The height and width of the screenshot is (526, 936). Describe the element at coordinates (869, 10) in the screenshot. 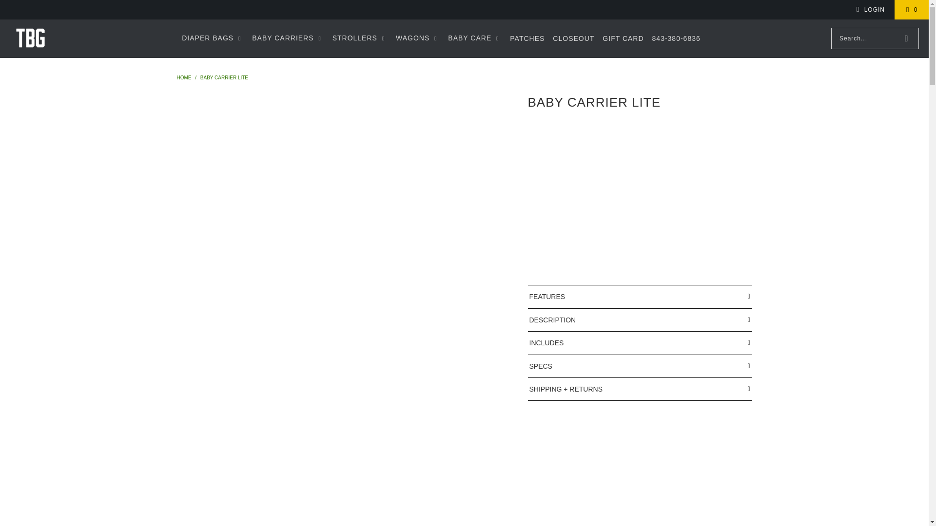

I see `LOGIN` at that location.